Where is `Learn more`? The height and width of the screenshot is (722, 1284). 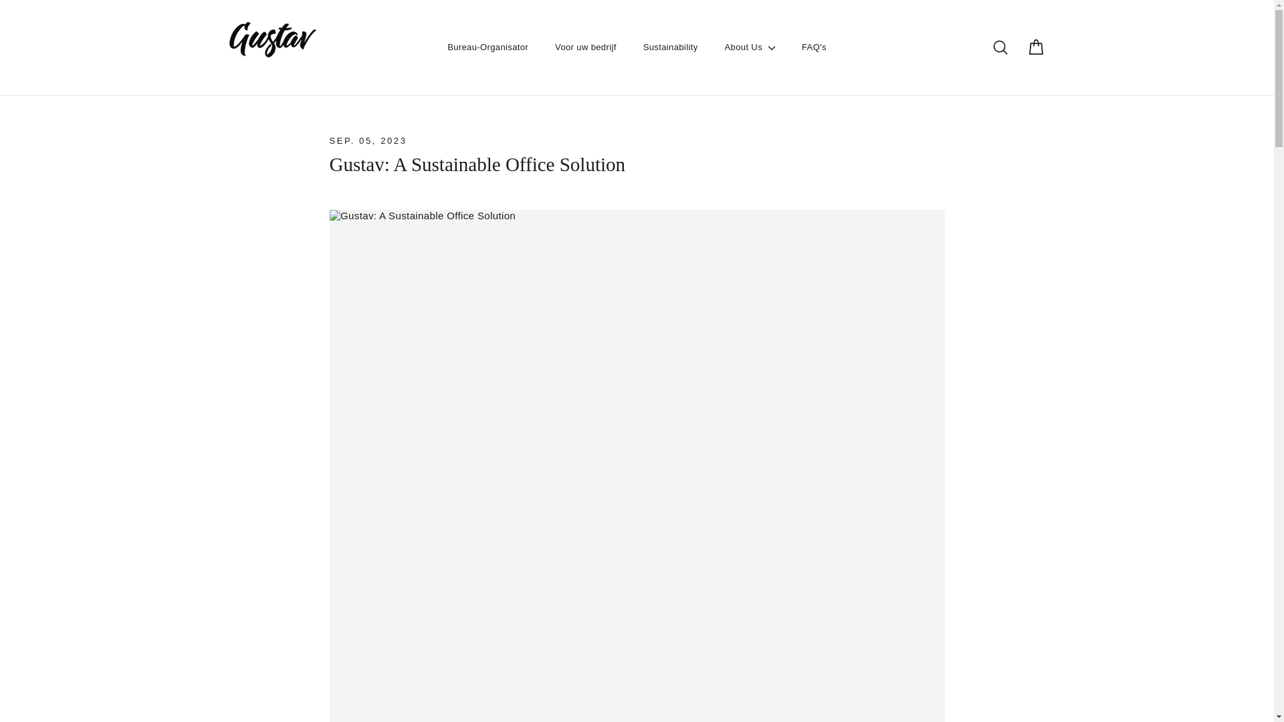 Learn more is located at coordinates (1000, 67).